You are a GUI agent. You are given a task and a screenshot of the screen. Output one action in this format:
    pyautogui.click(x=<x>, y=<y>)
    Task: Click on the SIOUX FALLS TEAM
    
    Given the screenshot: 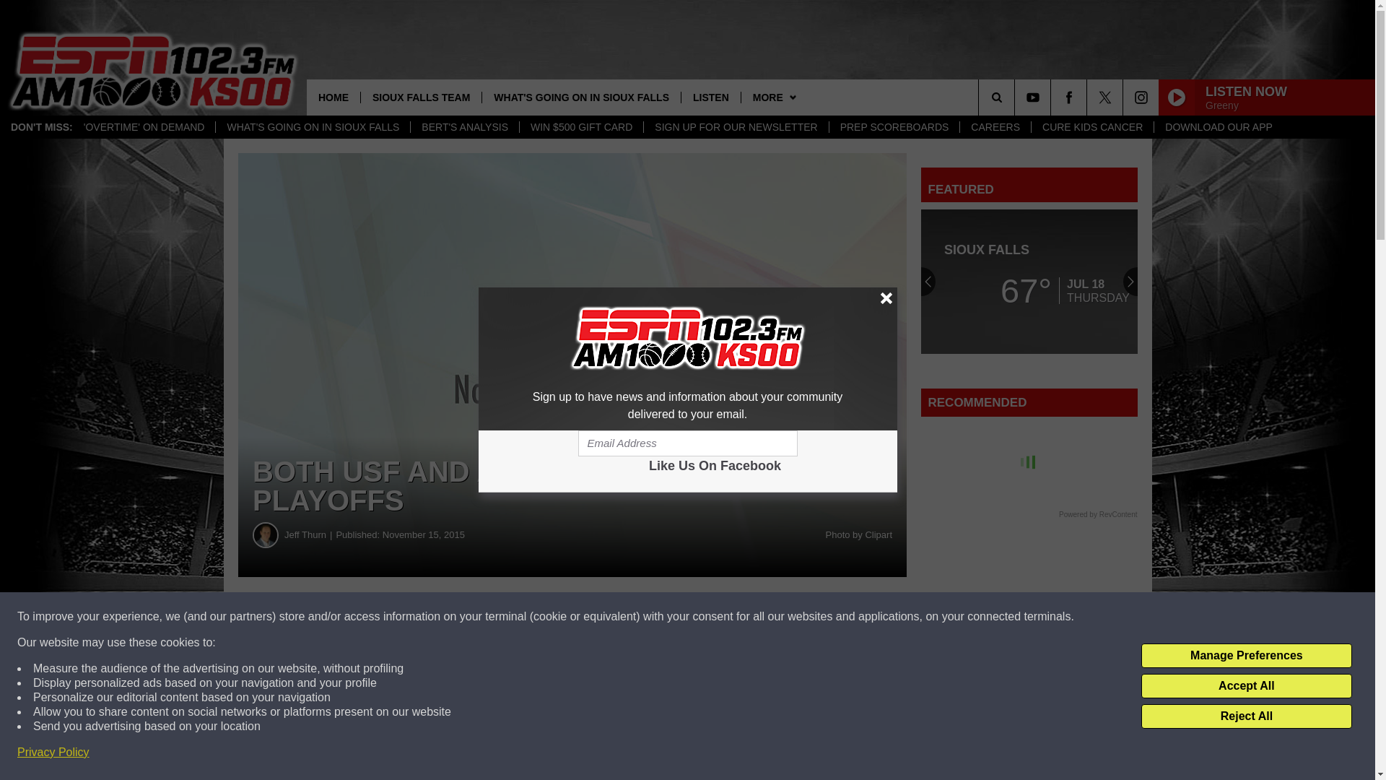 What is the action you would take?
    pyautogui.click(x=420, y=97)
    